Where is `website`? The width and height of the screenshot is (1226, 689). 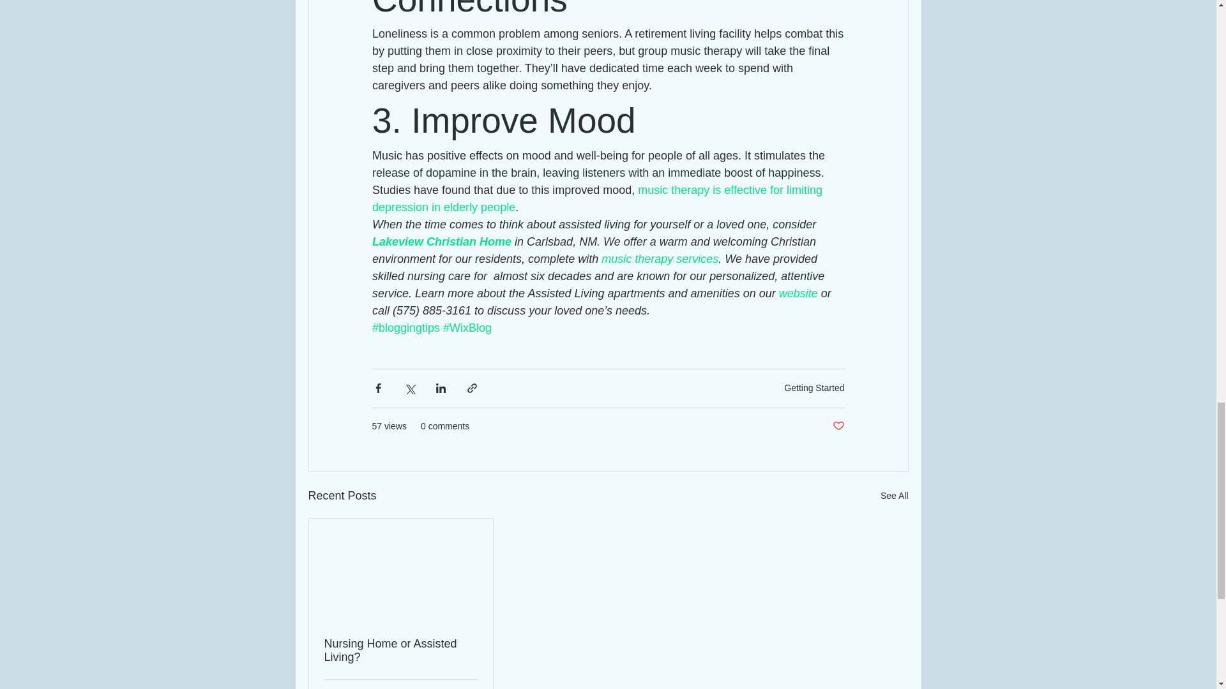
website is located at coordinates (798, 293).